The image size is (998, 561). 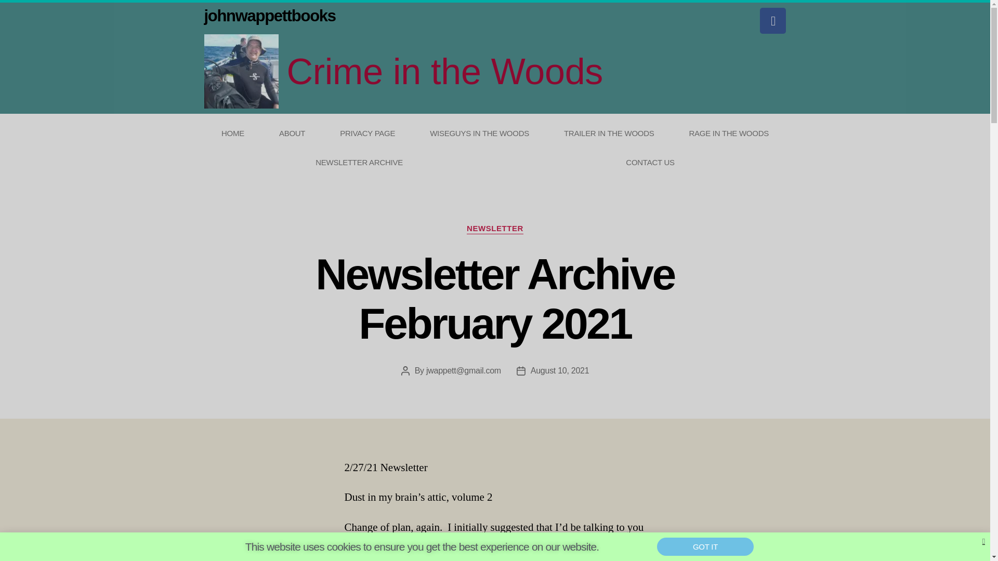 I want to click on TRAILER IN THE WOODS, so click(x=609, y=133).